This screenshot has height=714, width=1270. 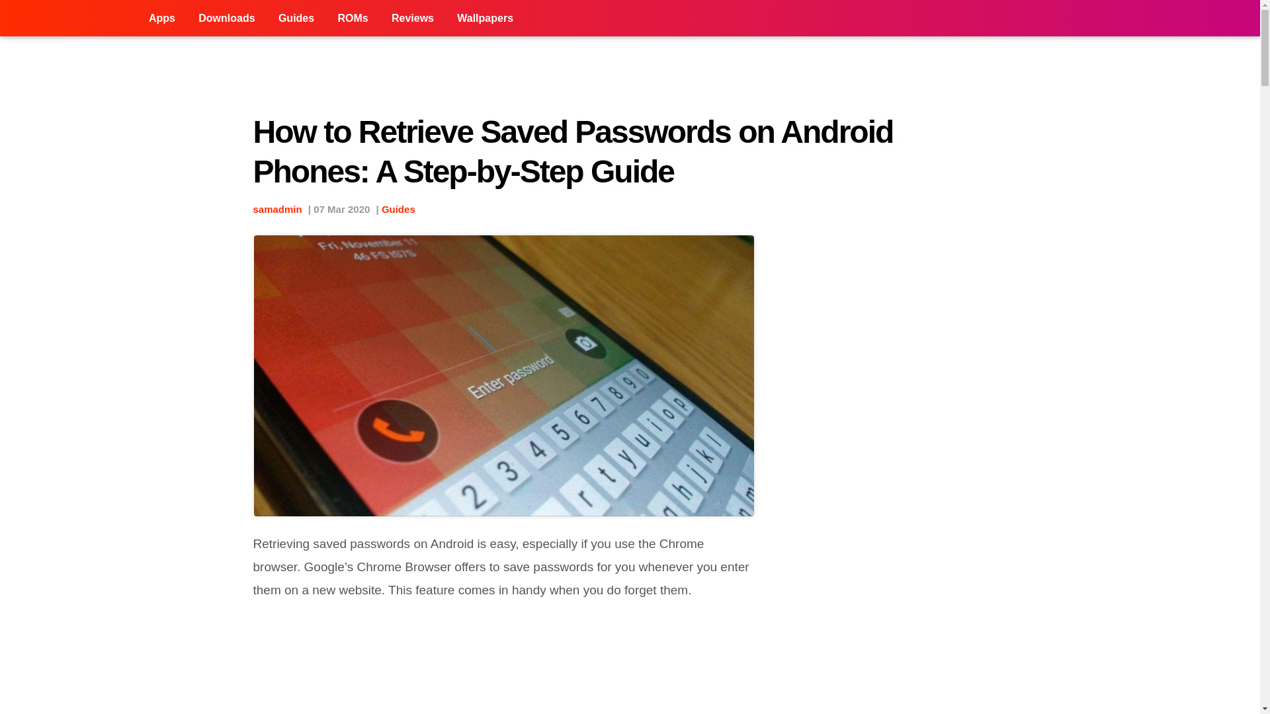 I want to click on Downloads, so click(x=226, y=19).